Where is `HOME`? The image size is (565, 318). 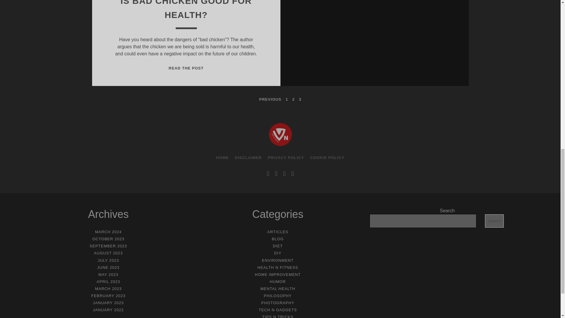
HOME is located at coordinates (108, 260).